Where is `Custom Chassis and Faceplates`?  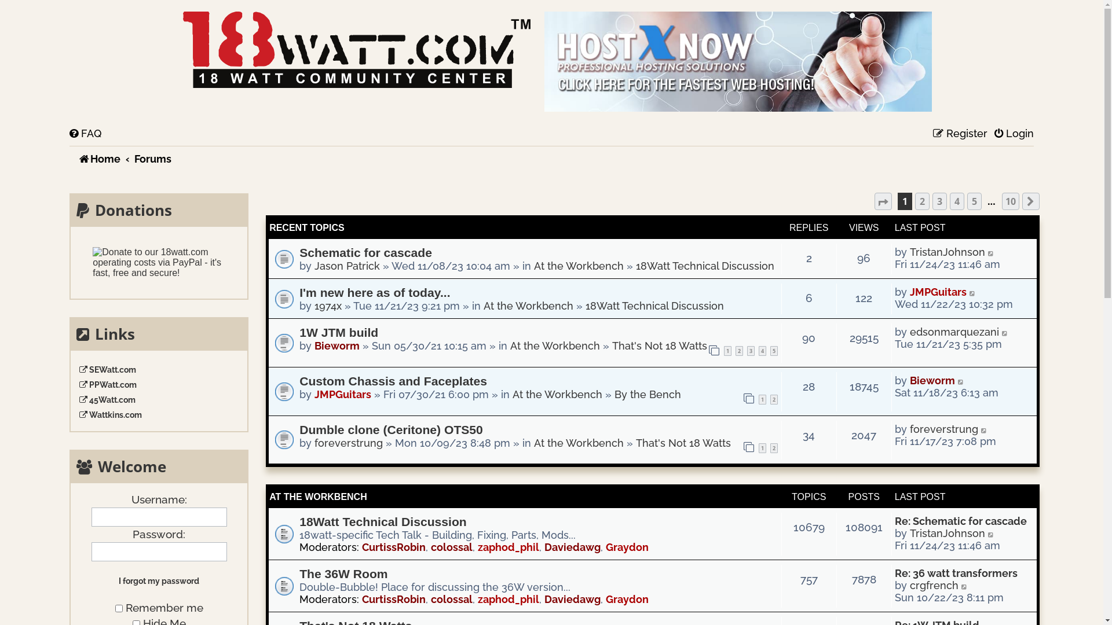 Custom Chassis and Faceplates is located at coordinates (393, 381).